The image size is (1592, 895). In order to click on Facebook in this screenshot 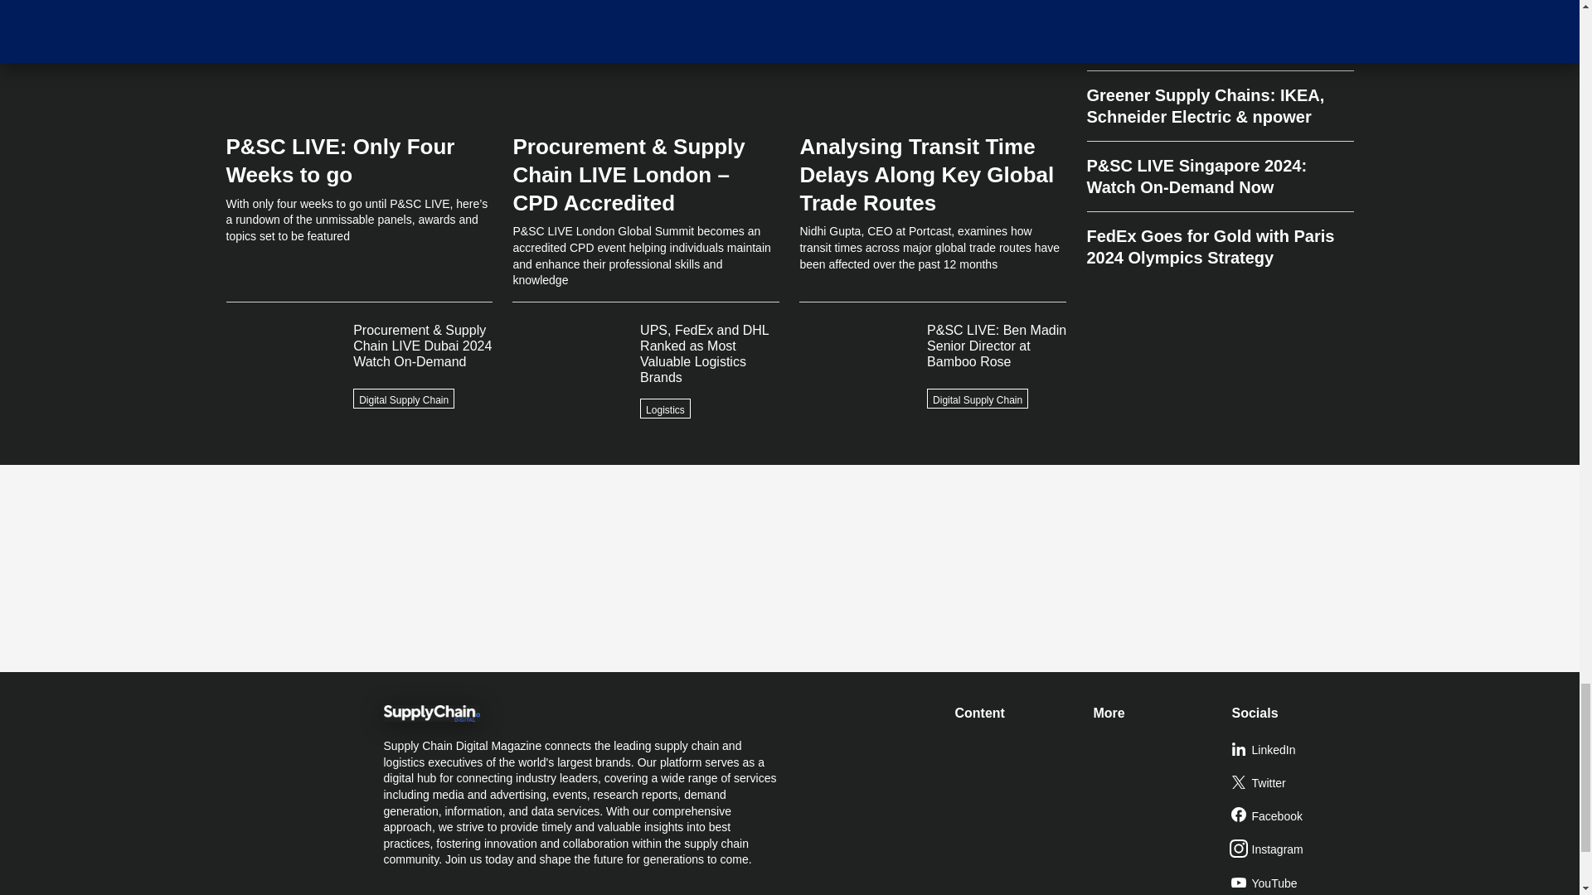, I will do `click(1293, 816)`.